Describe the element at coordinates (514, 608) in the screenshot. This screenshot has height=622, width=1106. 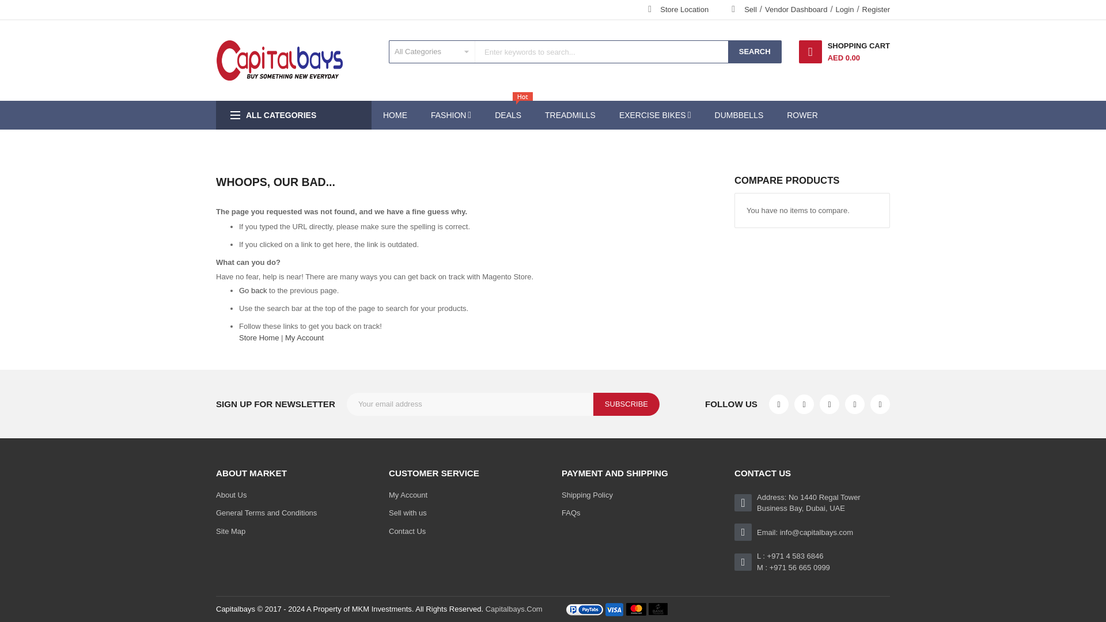
I see `Capitalbays.Com` at that location.